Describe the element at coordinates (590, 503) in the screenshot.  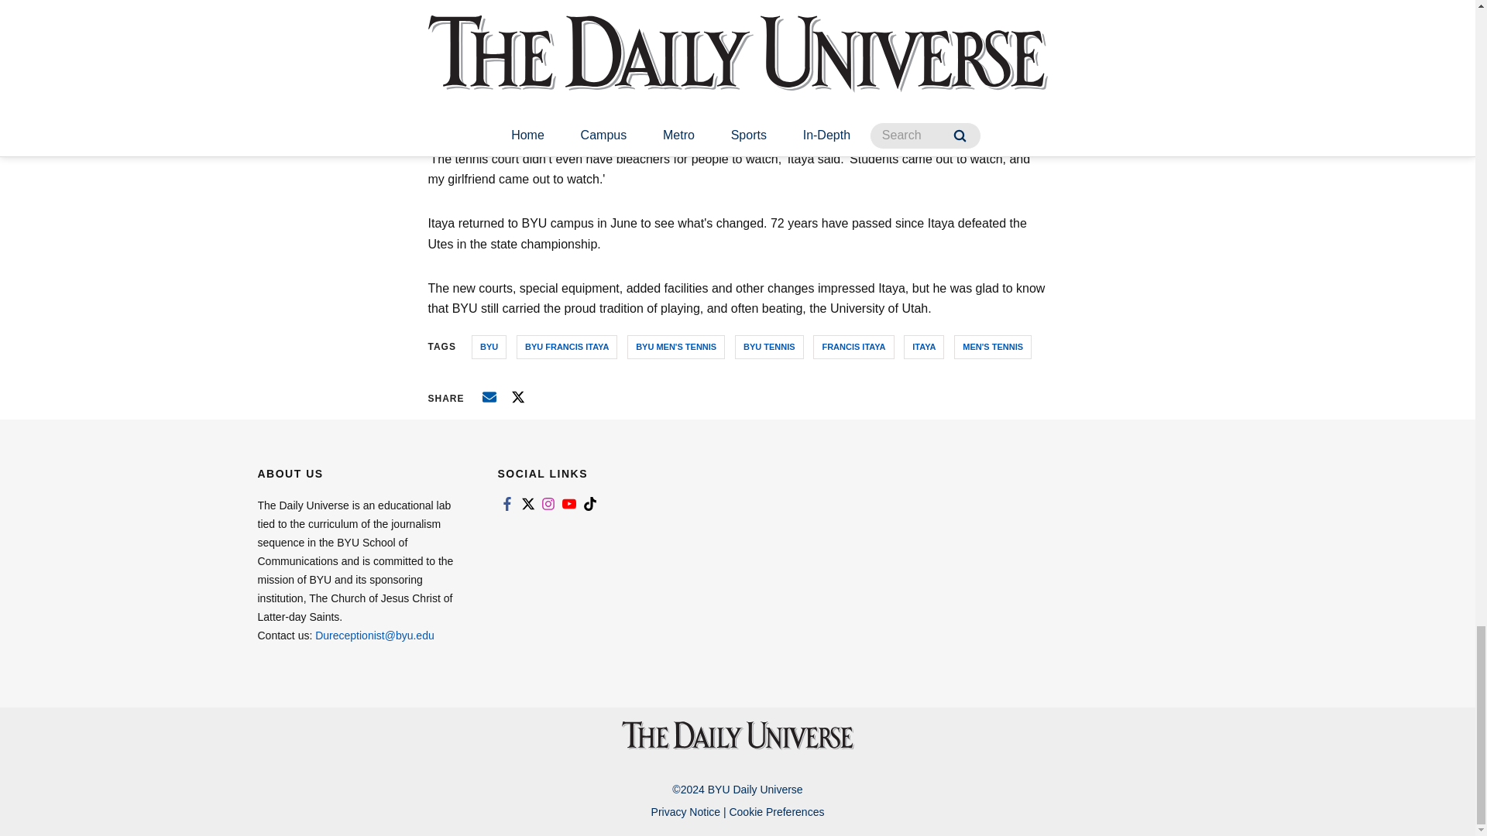
I see `Link to tiktok` at that location.